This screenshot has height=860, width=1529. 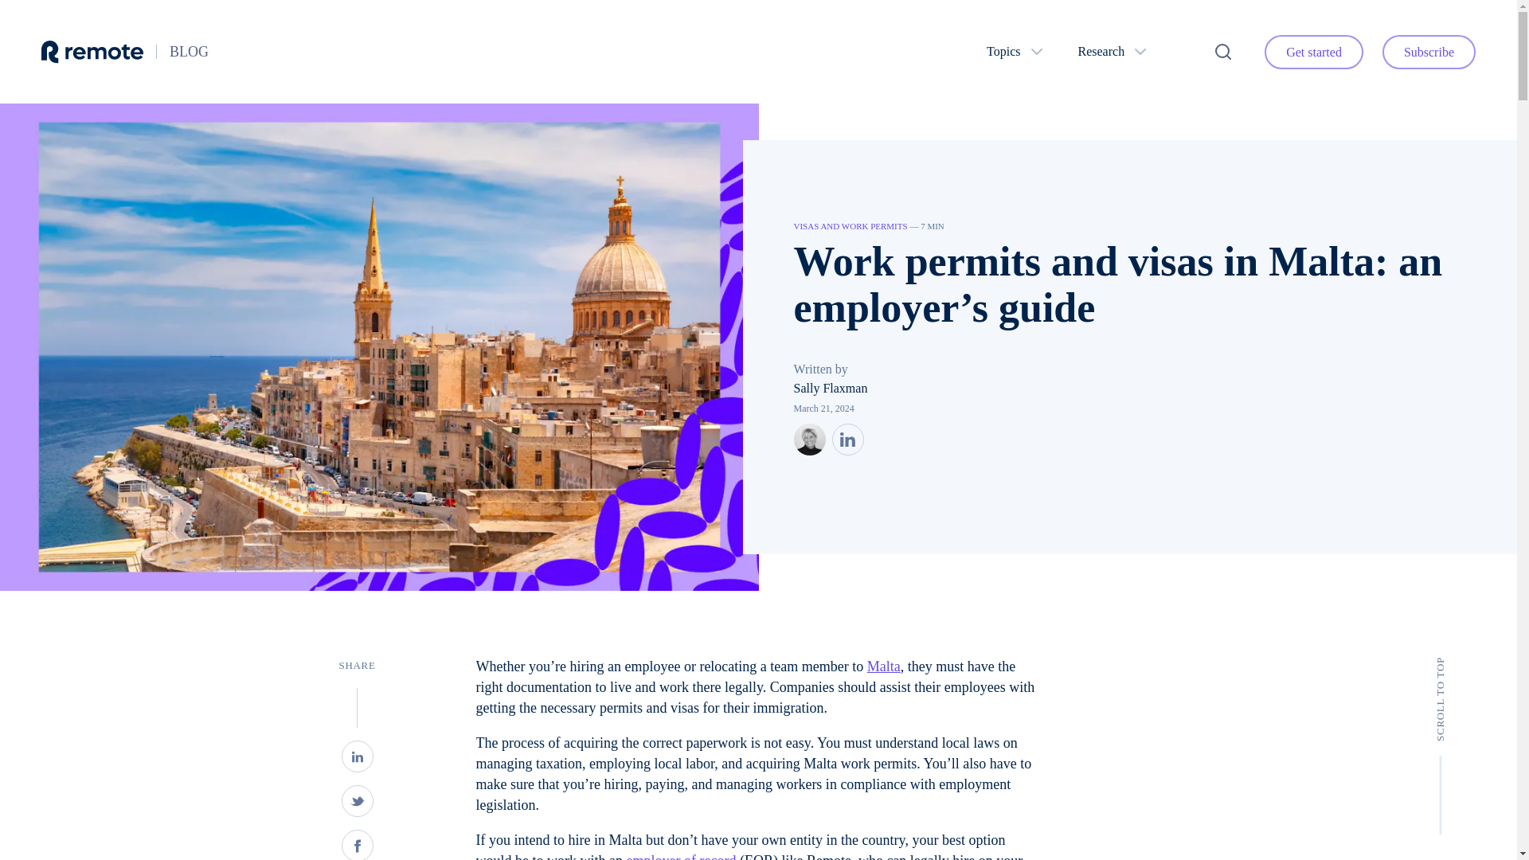 What do you see at coordinates (189, 51) in the screenshot?
I see `Visit blog homepage` at bounding box center [189, 51].